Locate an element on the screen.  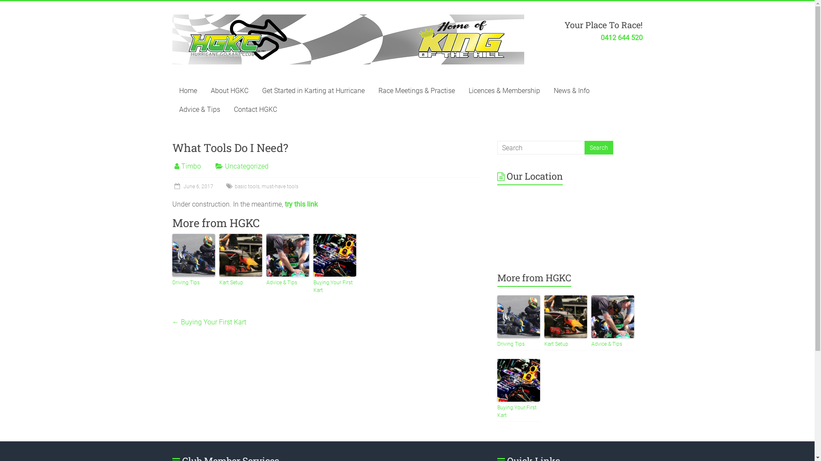
Get Started in Karting at Hurricane is located at coordinates (313, 91).